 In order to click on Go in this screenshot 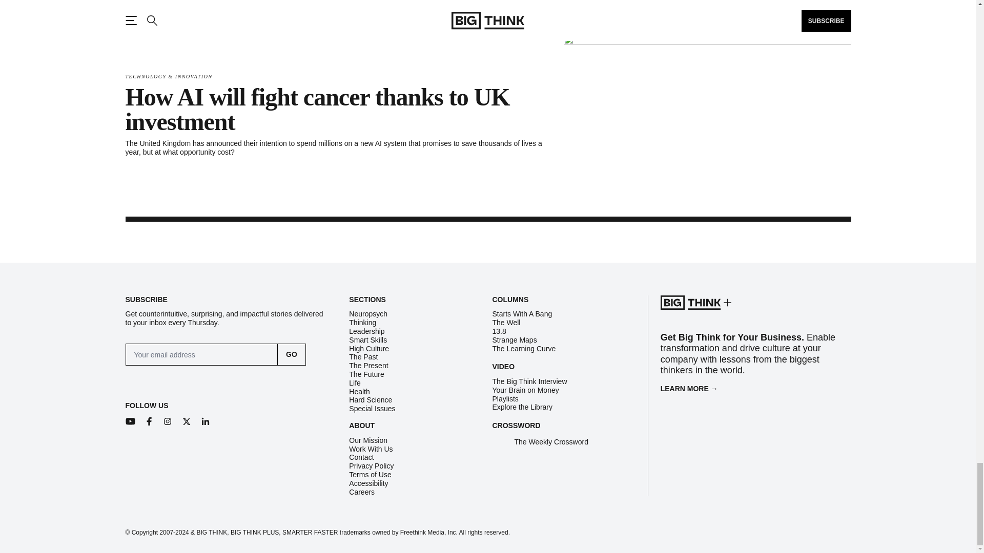, I will do `click(292, 354)`.